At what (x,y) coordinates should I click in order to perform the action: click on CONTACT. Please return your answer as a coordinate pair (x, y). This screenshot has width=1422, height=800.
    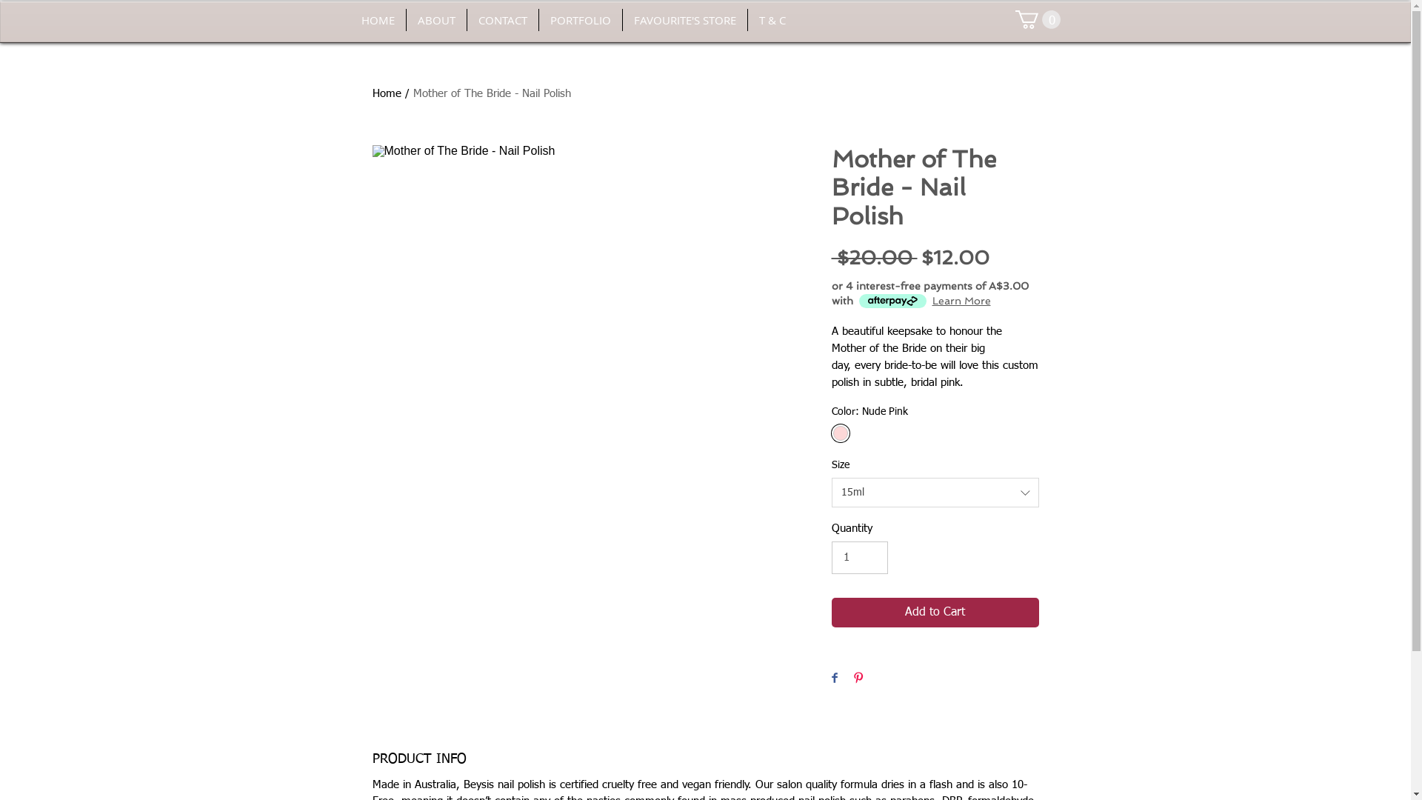
    Looking at the image, I should click on (502, 20).